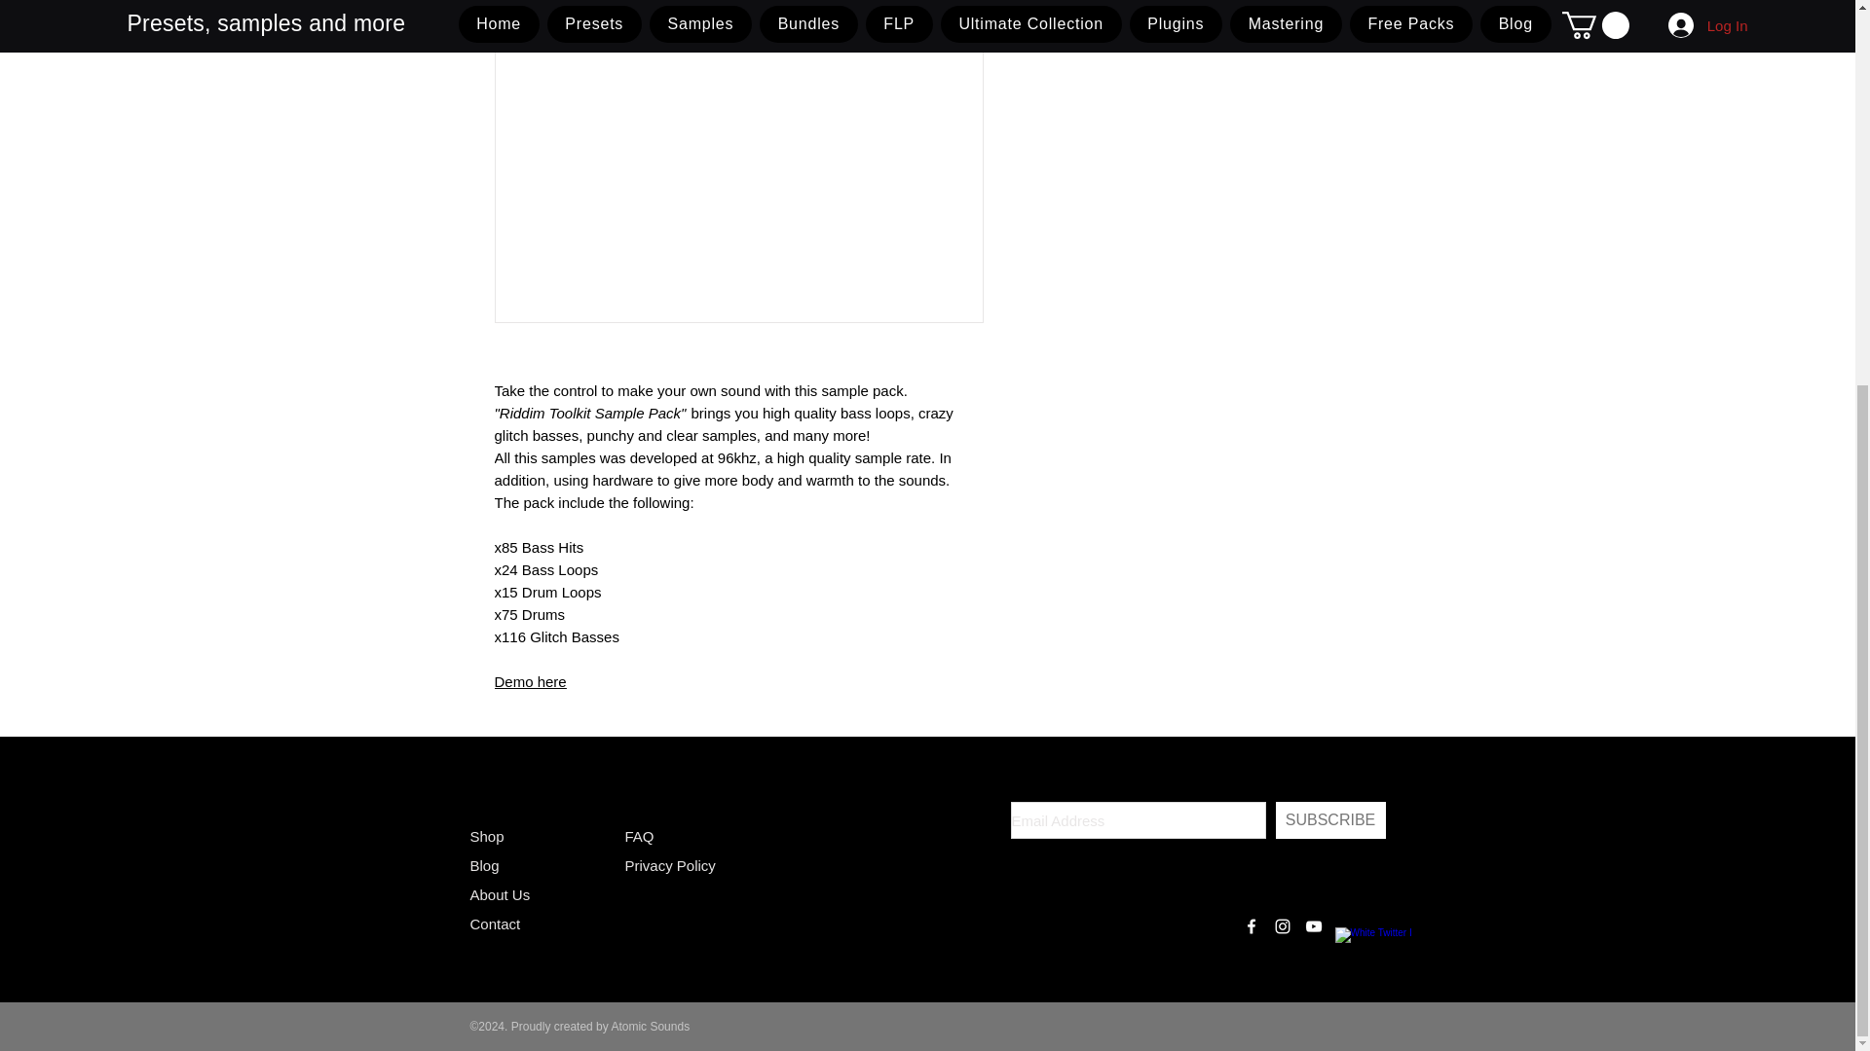 Image resolution: width=1870 pixels, height=1051 pixels. I want to click on About Us, so click(499, 894).